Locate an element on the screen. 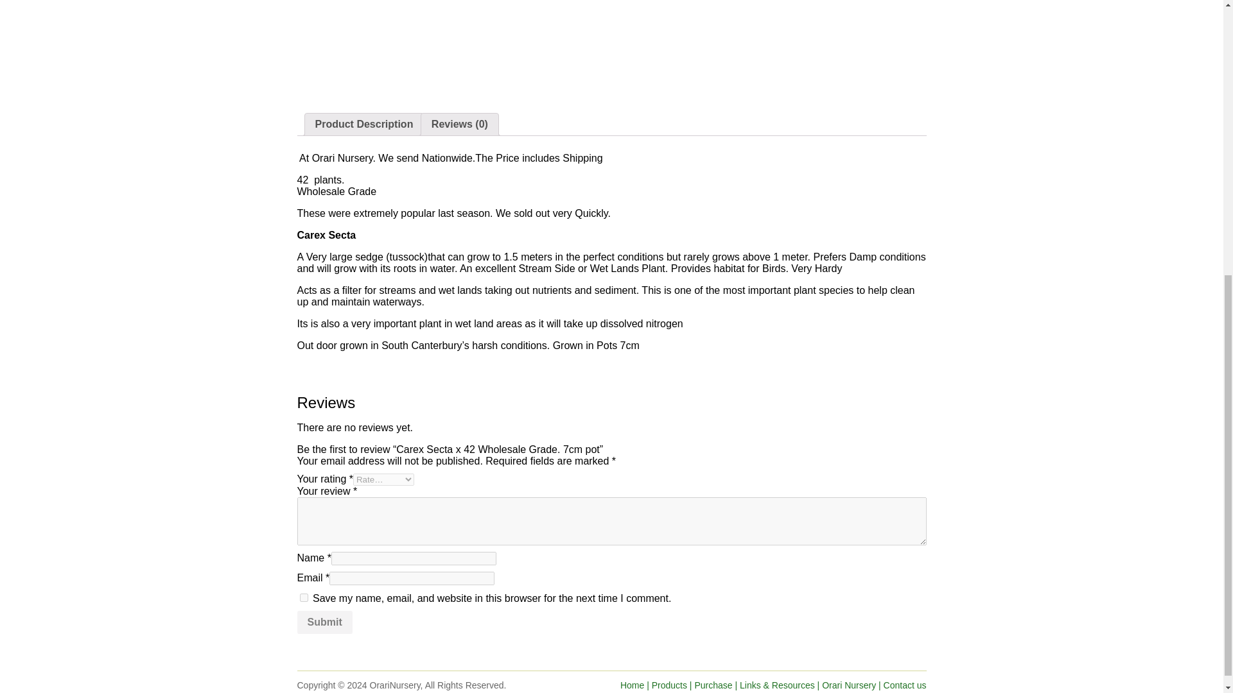  yes is located at coordinates (303, 597).